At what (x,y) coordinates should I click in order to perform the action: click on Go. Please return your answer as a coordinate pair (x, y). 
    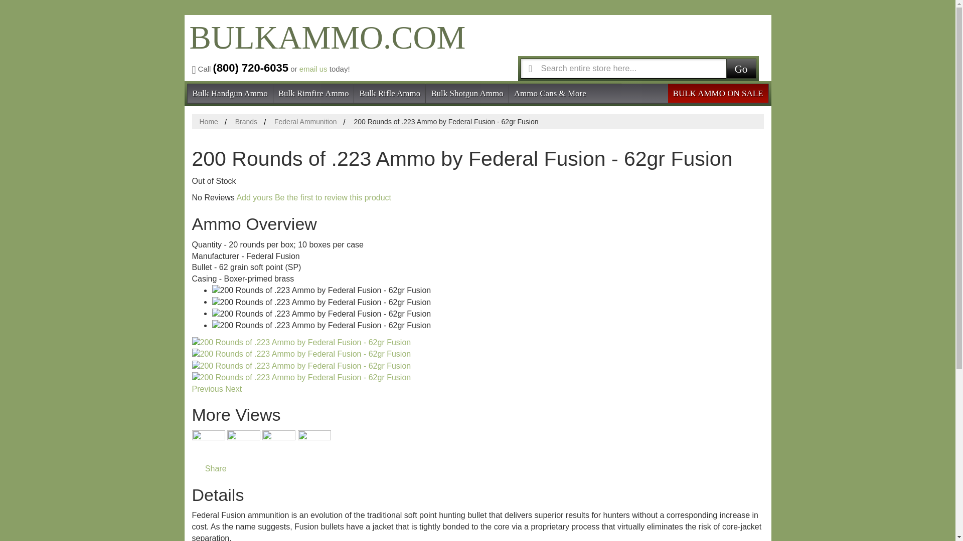
    Looking at the image, I should click on (741, 68).